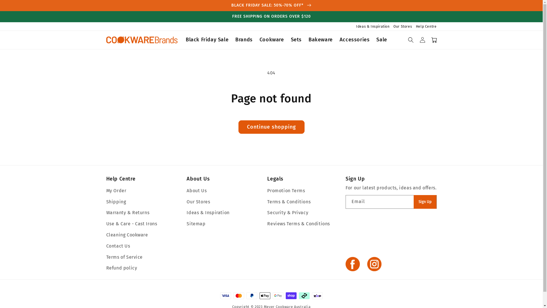  Describe the element at coordinates (425, 27) in the screenshot. I see `Help Centre` at that location.